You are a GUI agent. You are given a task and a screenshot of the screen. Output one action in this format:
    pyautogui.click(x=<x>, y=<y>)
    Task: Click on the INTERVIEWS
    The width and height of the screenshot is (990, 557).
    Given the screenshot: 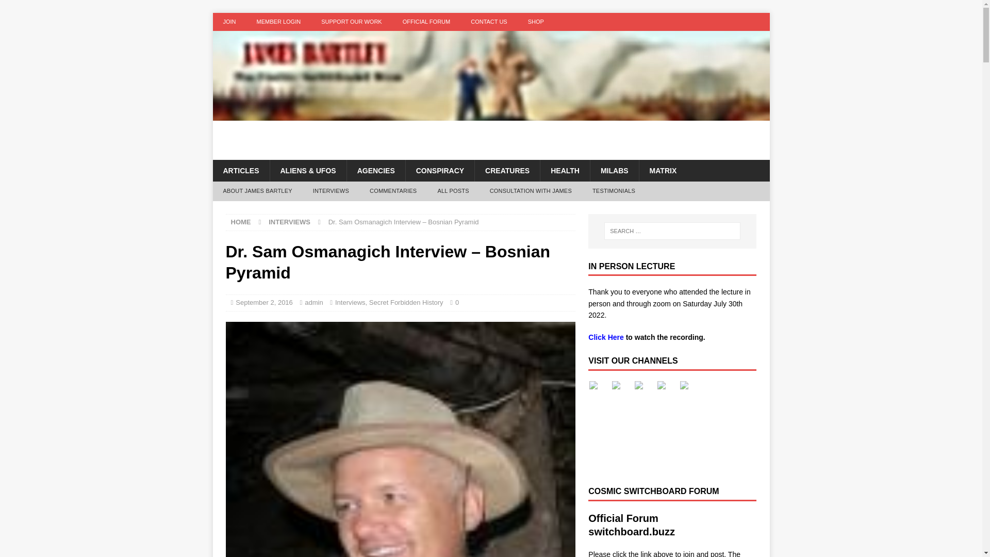 What is the action you would take?
    pyautogui.click(x=289, y=222)
    